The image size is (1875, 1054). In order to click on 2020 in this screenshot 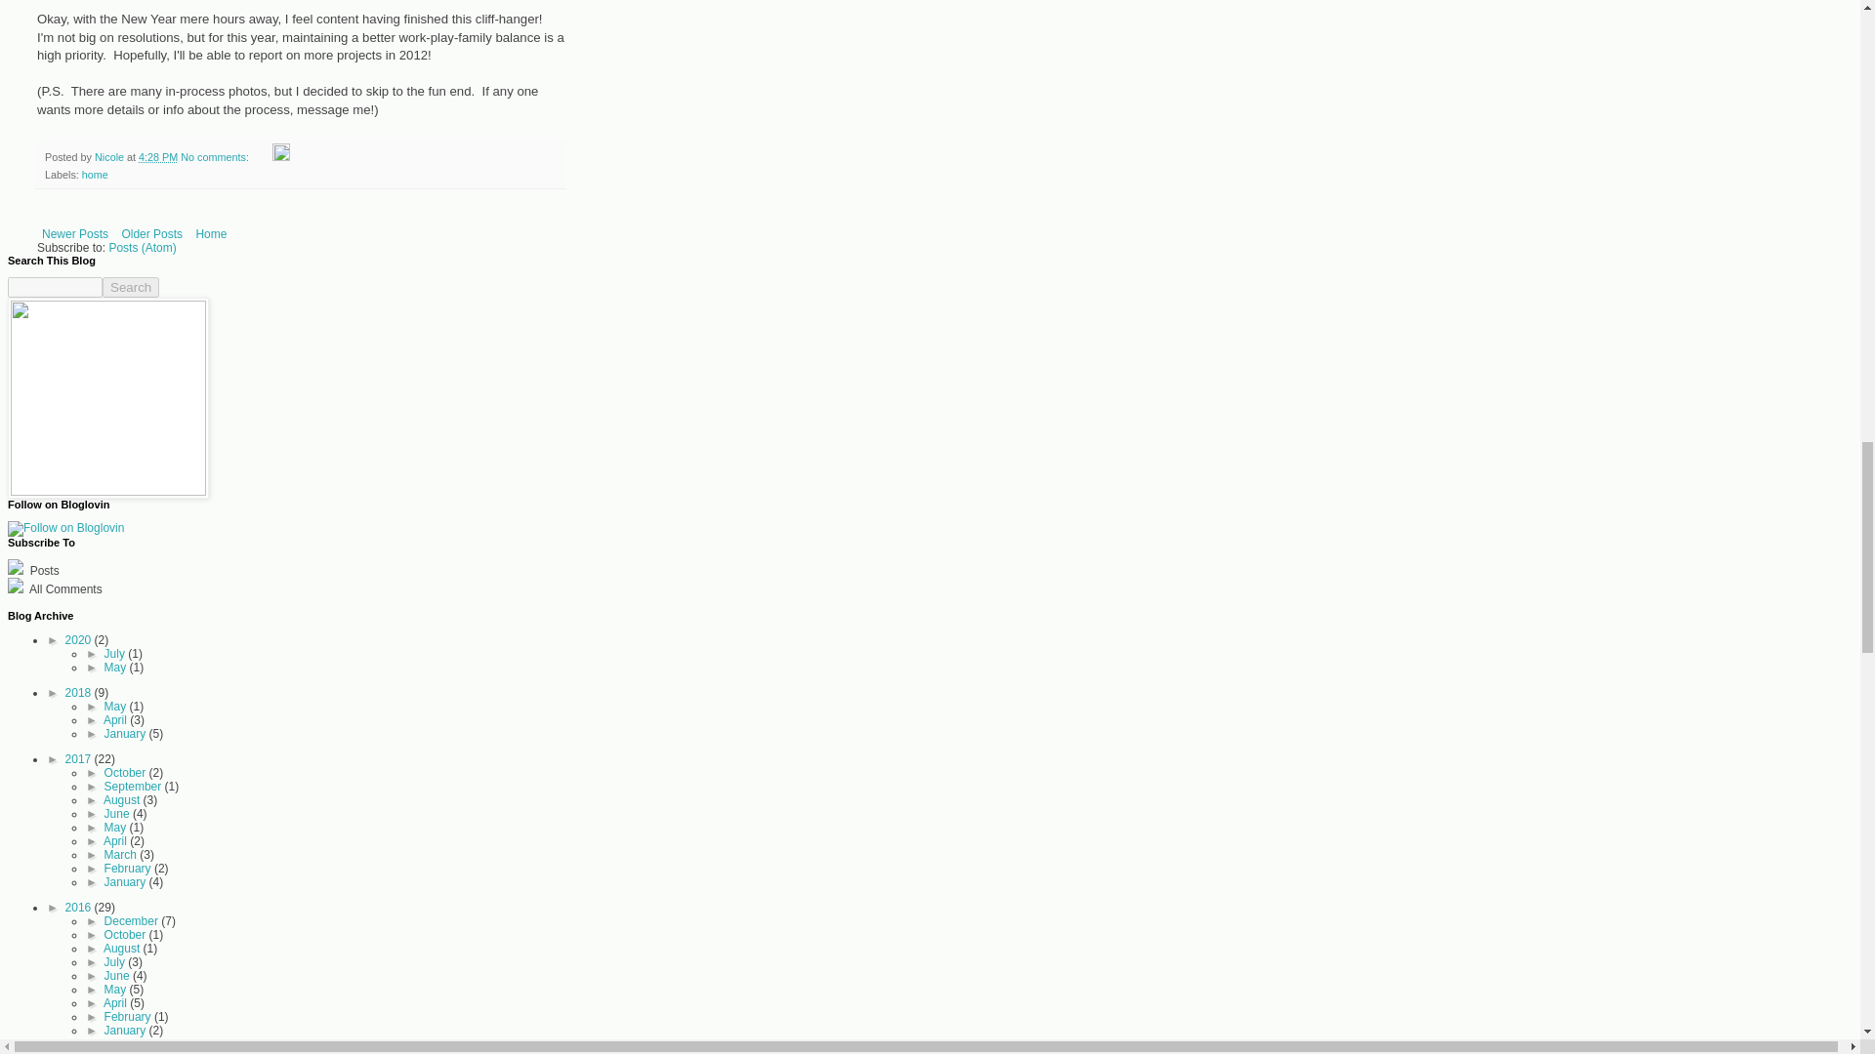, I will do `click(80, 640)`.